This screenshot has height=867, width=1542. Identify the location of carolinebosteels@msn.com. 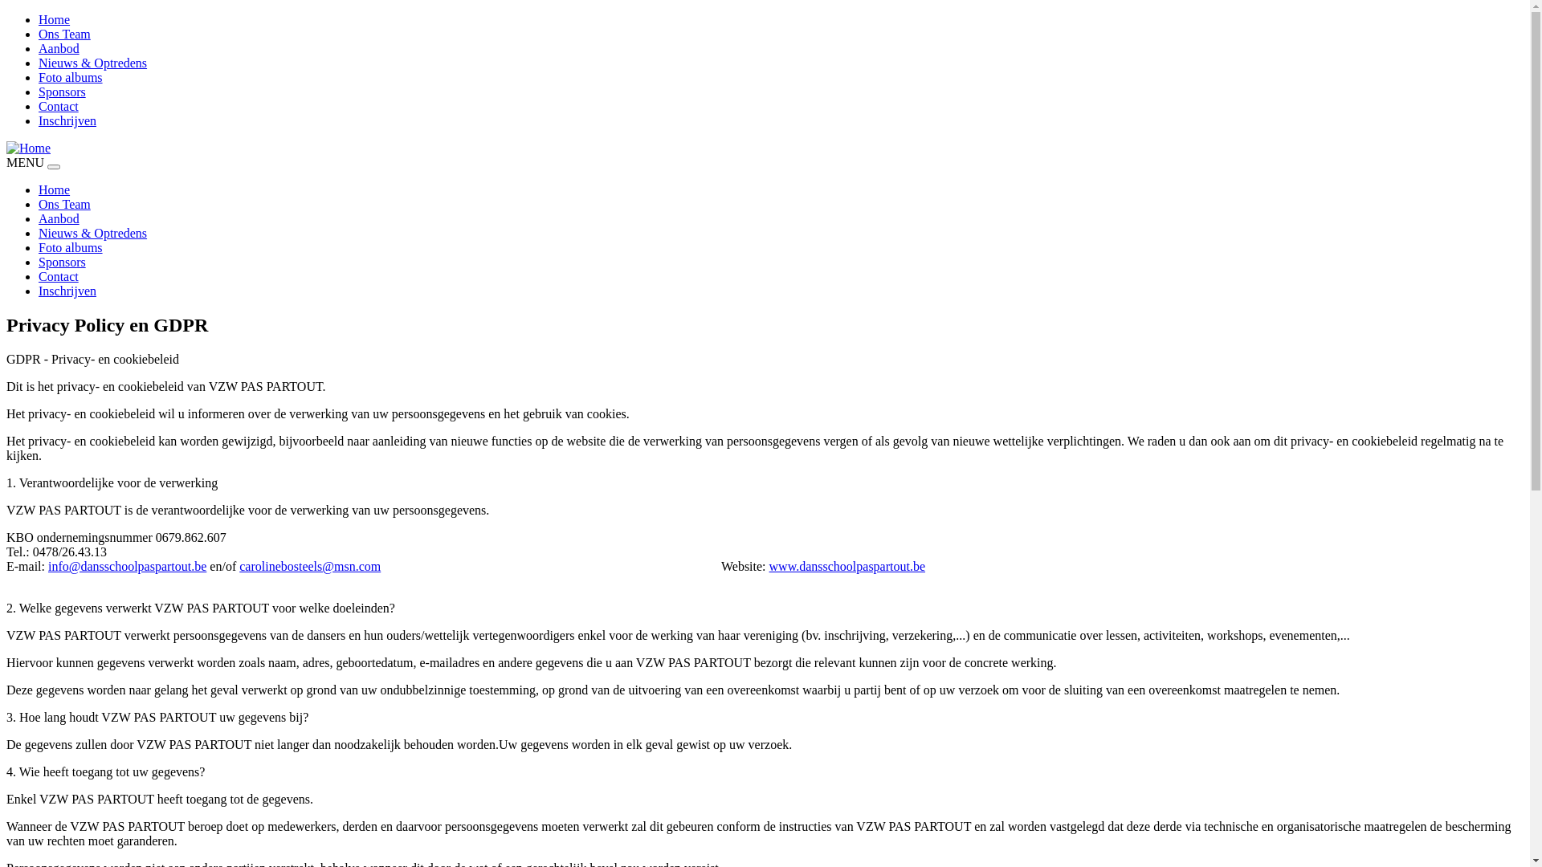
(310, 567).